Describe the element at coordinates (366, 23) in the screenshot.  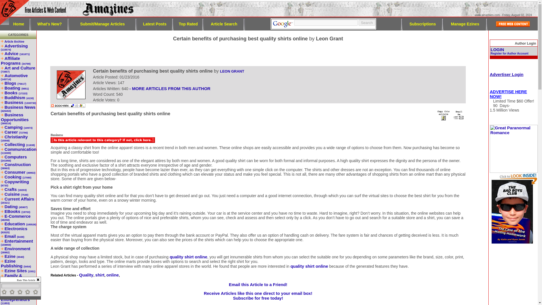
I see `Search` at that location.